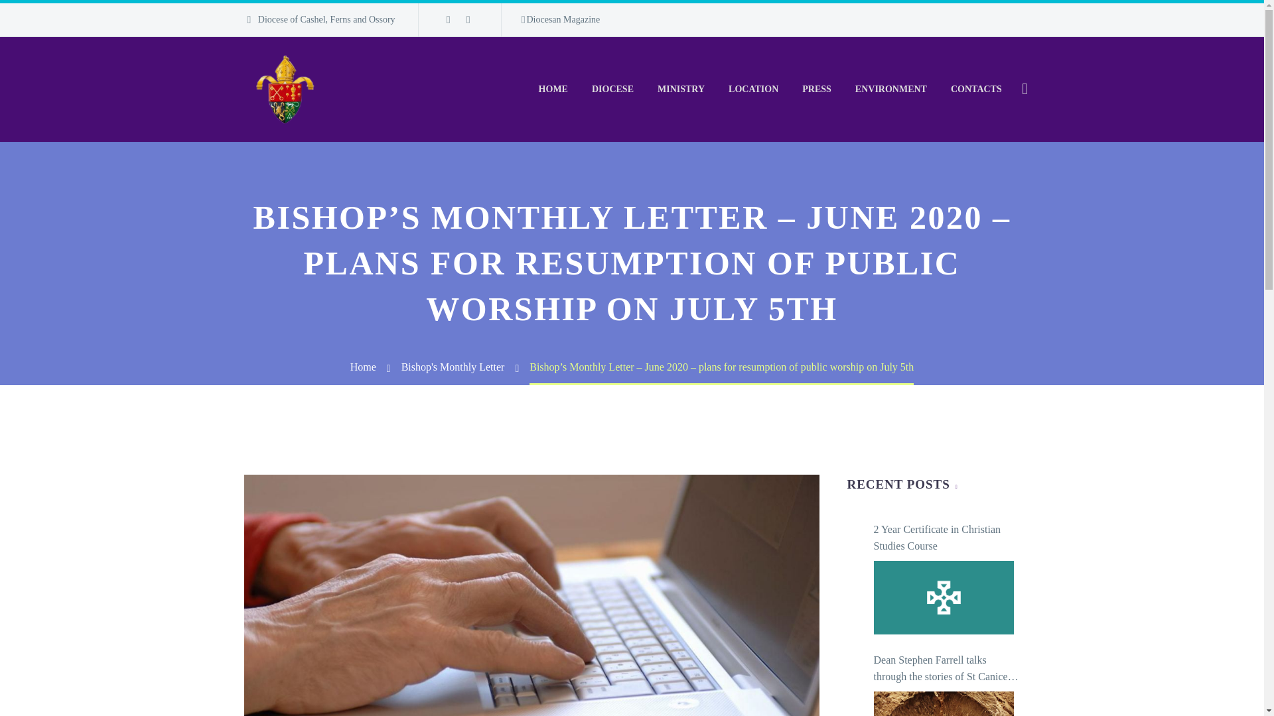 The width and height of the screenshot is (1274, 716). I want to click on MINISTRY, so click(681, 89).